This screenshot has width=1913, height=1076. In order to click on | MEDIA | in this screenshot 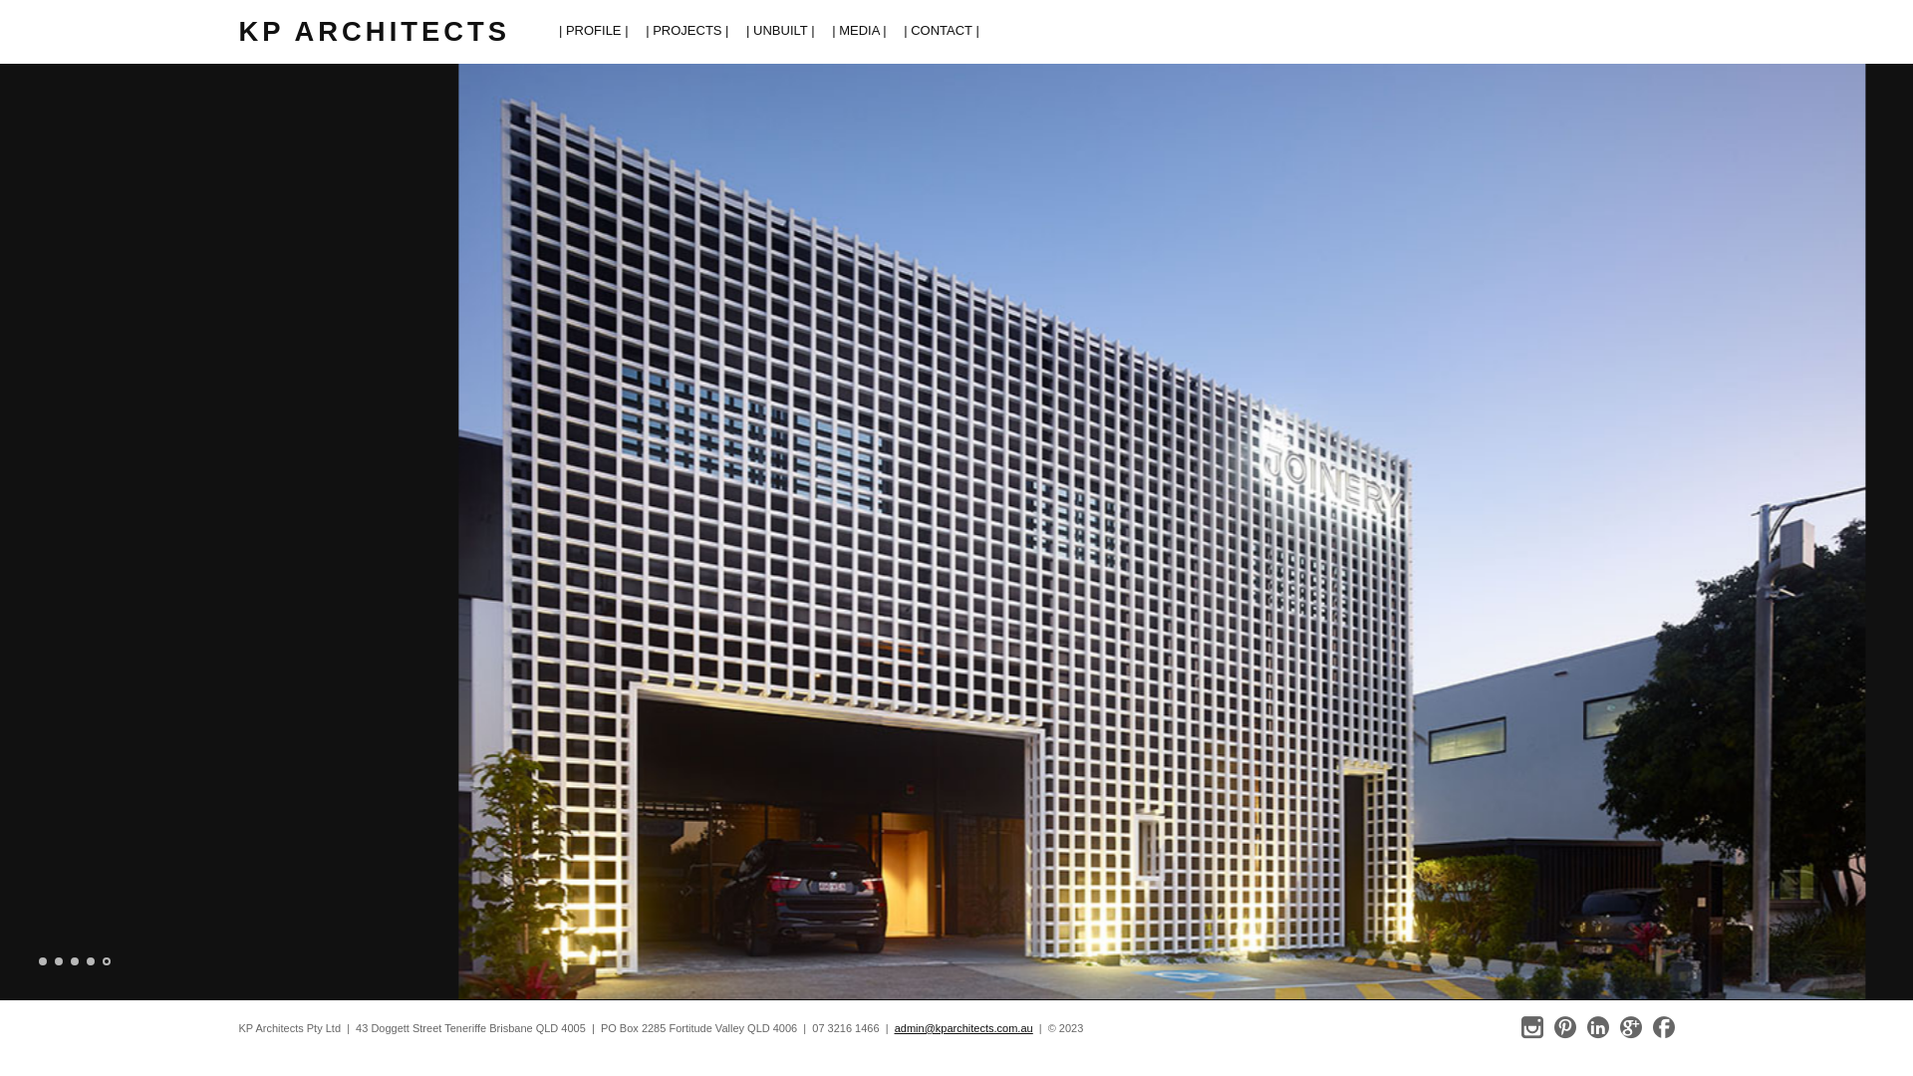, I will do `click(859, 31)`.